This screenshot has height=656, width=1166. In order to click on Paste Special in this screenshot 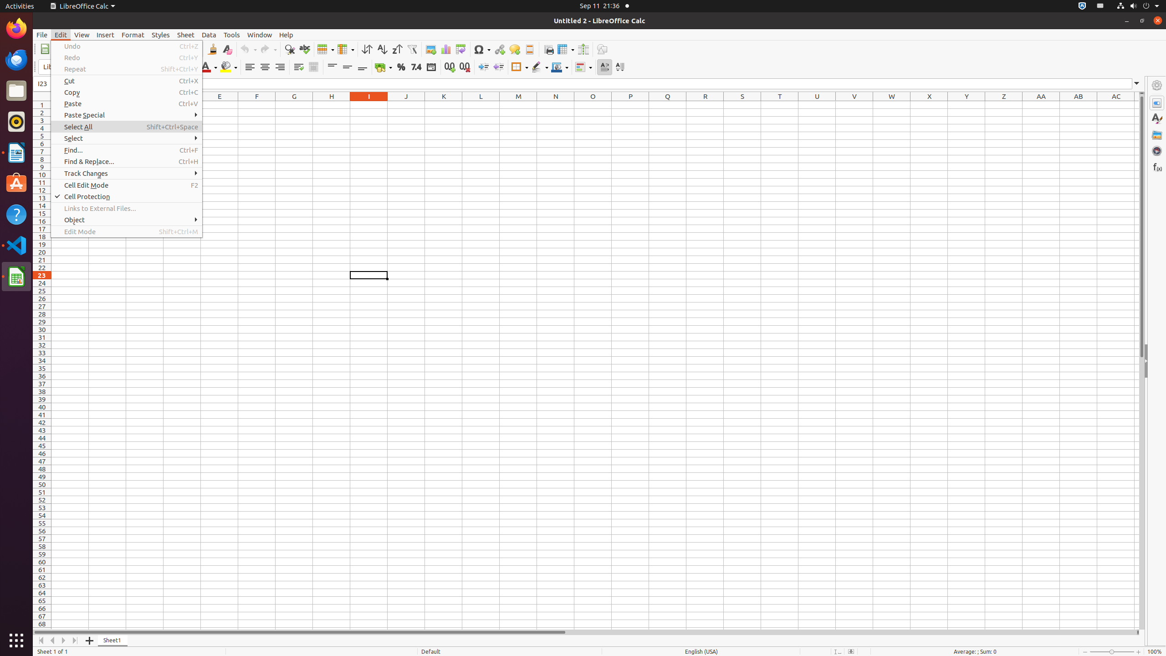, I will do `click(127, 115)`.